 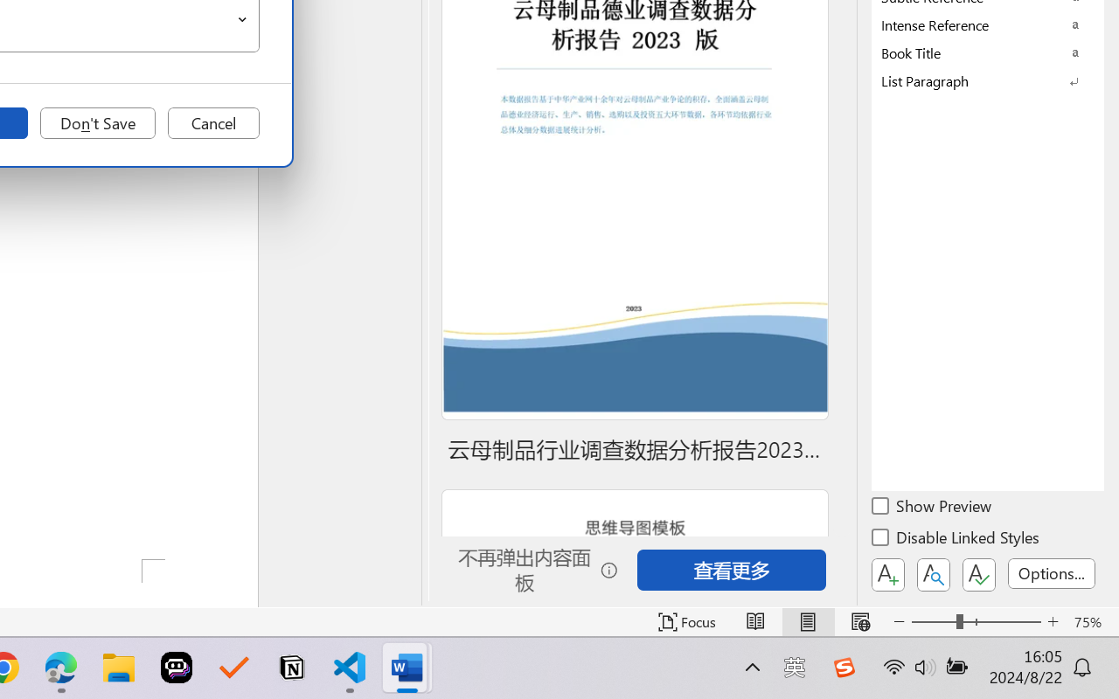 I want to click on Notion, so click(x=292, y=668).